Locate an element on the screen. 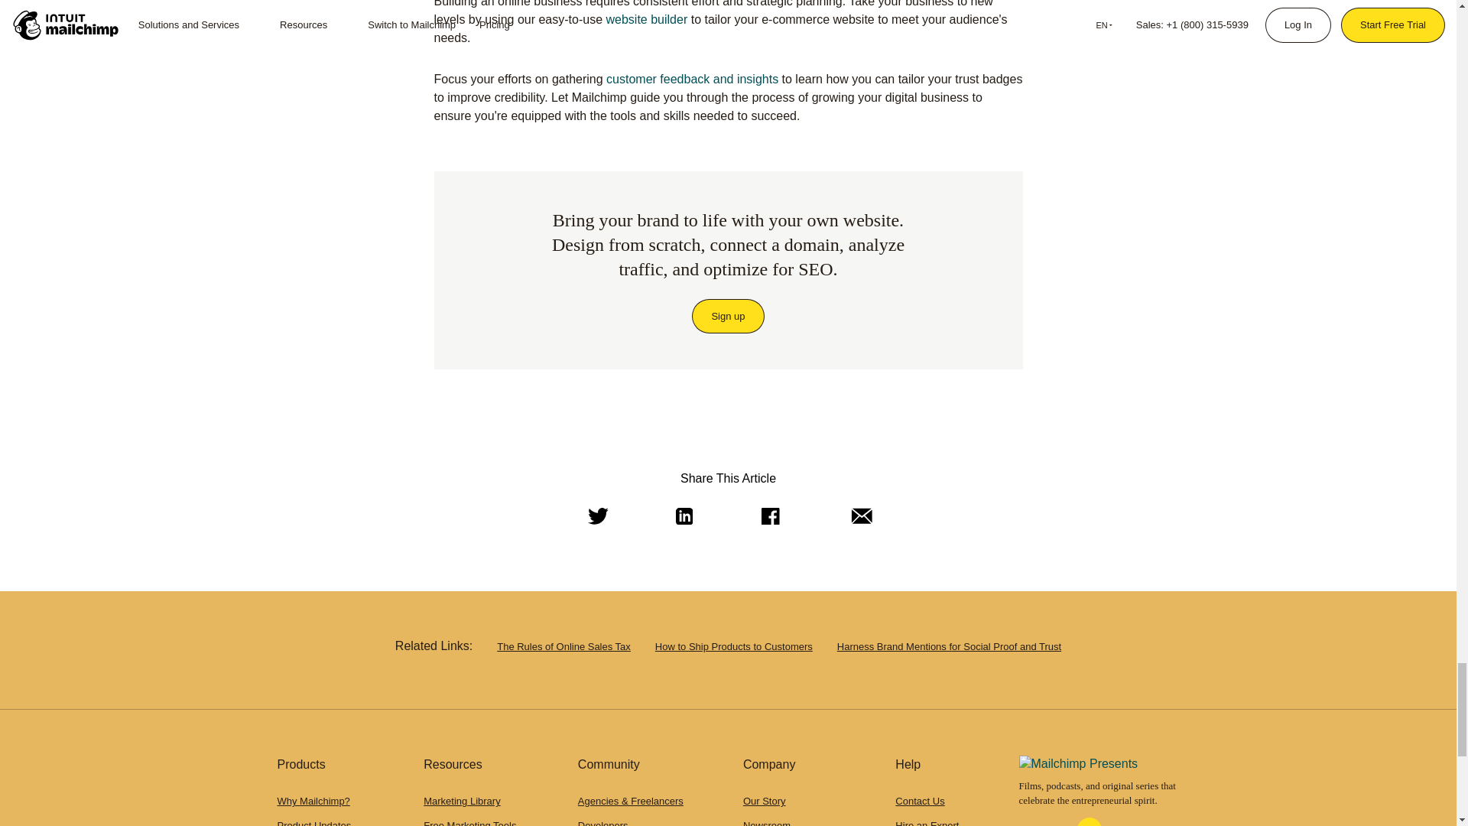 This screenshot has height=826, width=1468. Sign up is located at coordinates (728, 317).